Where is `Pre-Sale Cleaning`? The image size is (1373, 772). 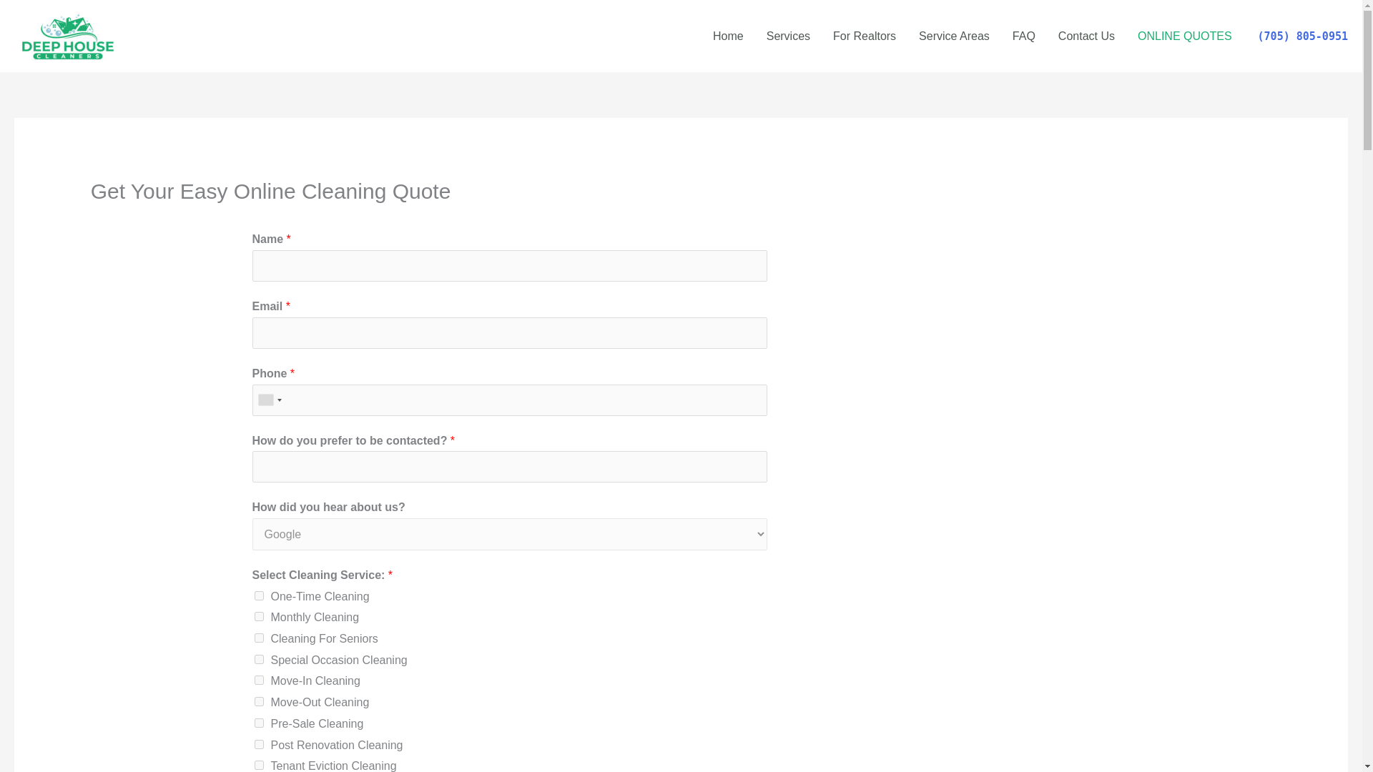 Pre-Sale Cleaning is located at coordinates (259, 723).